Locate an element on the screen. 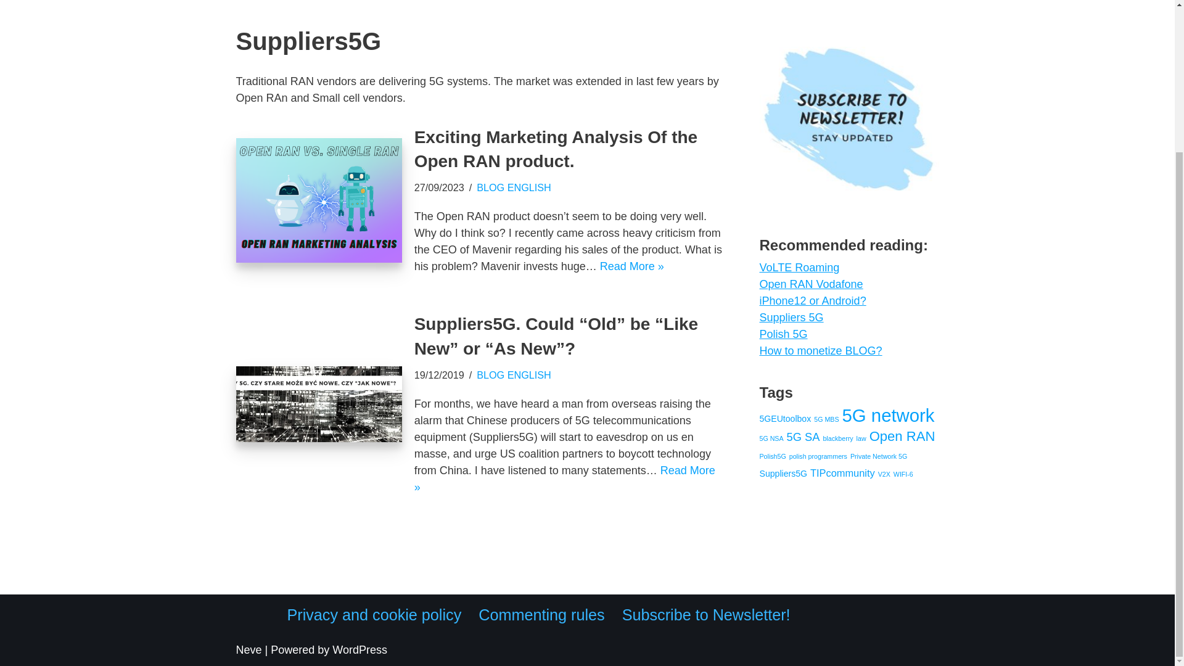  Exciting Marketing Analysis Of the Open RAN product. is located at coordinates (556, 149).